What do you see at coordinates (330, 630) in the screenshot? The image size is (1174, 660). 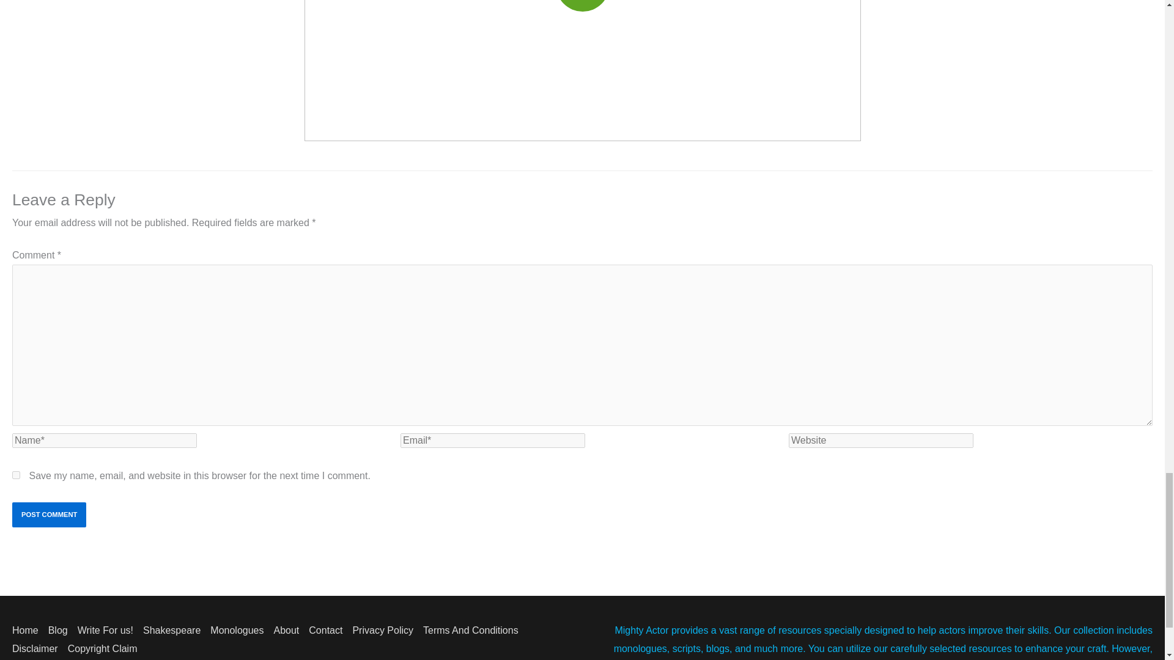 I see `Contact` at bounding box center [330, 630].